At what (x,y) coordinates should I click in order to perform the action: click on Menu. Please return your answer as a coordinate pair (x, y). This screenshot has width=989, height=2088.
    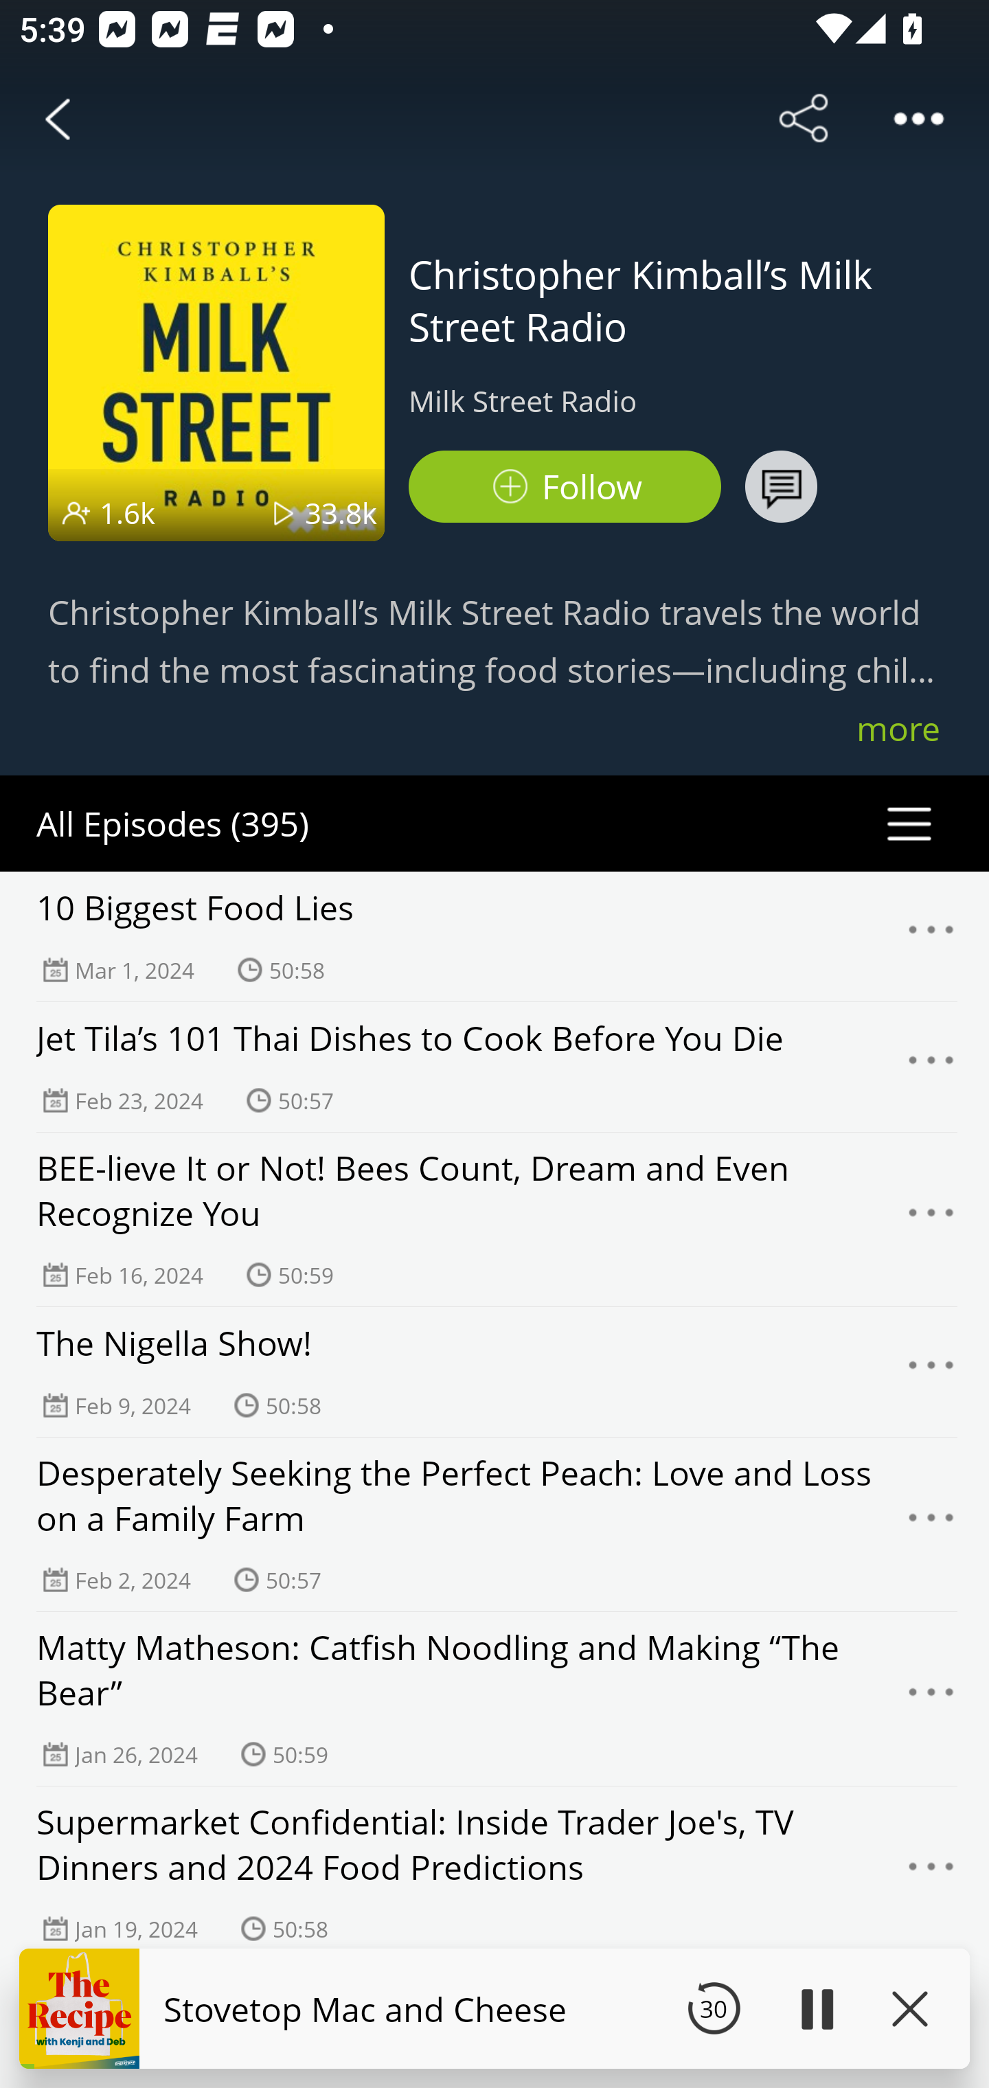
    Looking at the image, I should click on (931, 1372).